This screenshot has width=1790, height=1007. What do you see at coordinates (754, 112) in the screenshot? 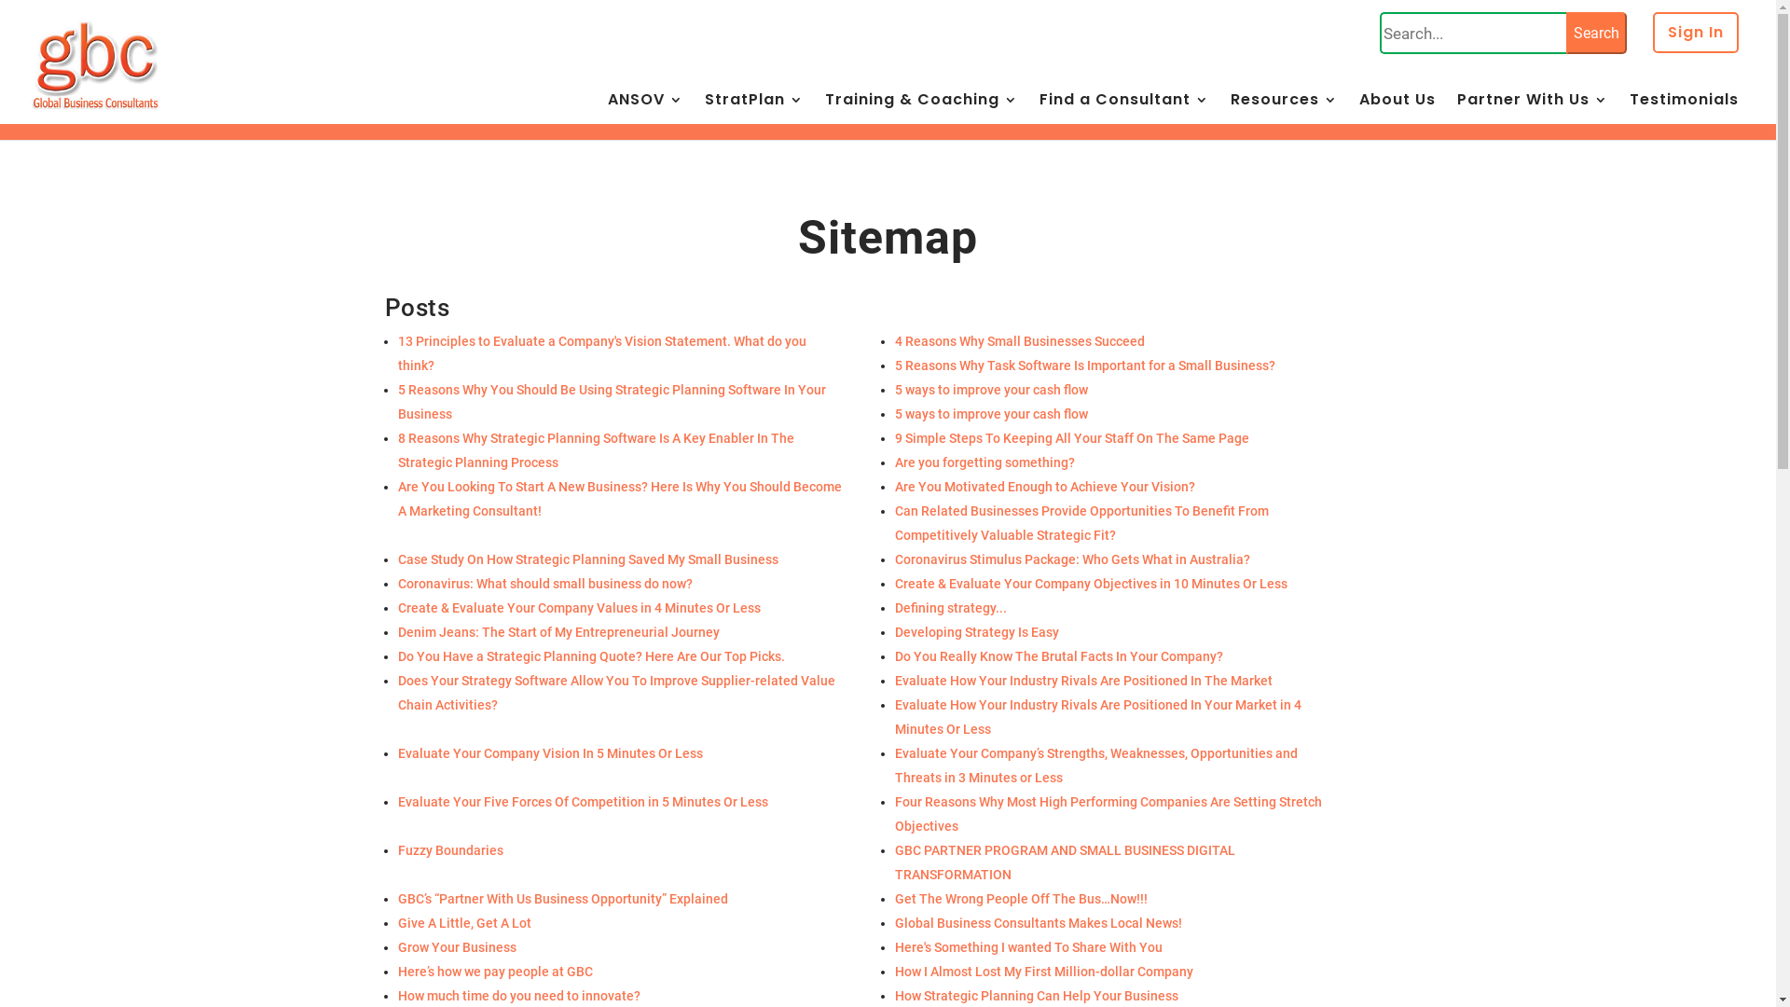
I see `StratPlan` at bounding box center [754, 112].